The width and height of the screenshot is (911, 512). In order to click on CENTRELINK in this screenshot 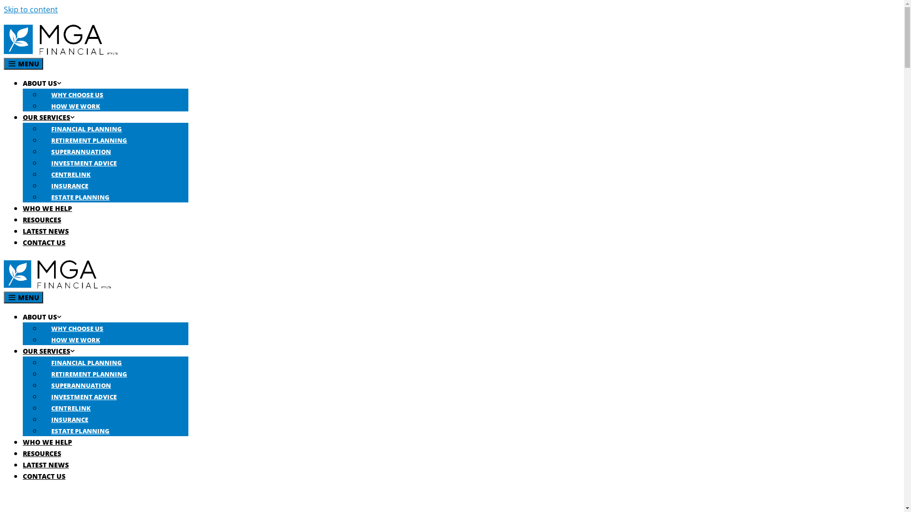, I will do `click(71, 174)`.